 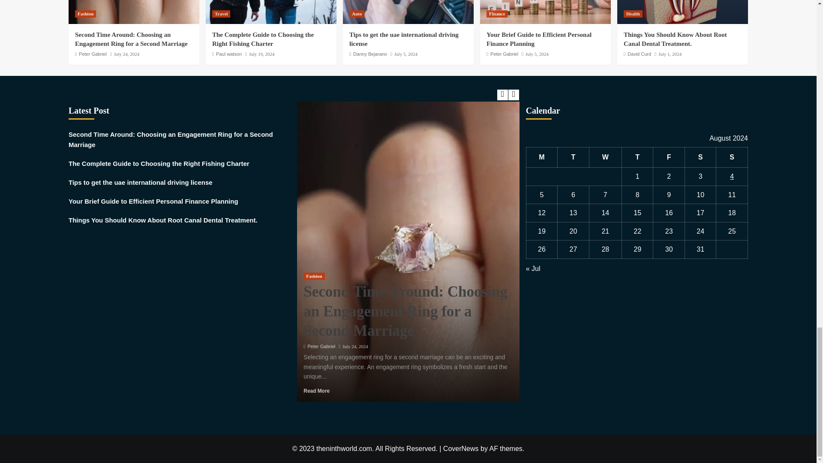 What do you see at coordinates (605, 157) in the screenshot?
I see `Wednesday` at bounding box center [605, 157].